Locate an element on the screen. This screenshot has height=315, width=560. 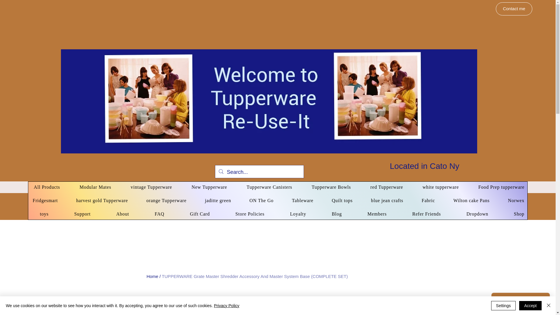
All Products is located at coordinates (45, 187).